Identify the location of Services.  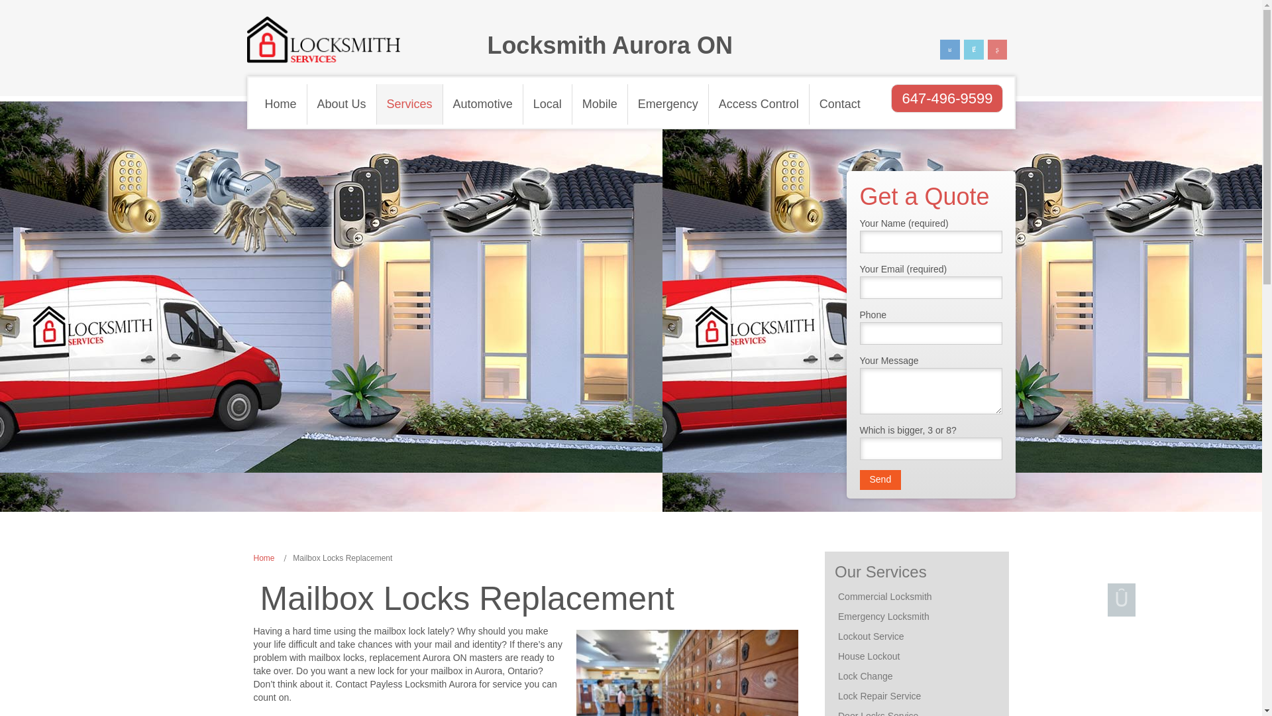
(409, 104).